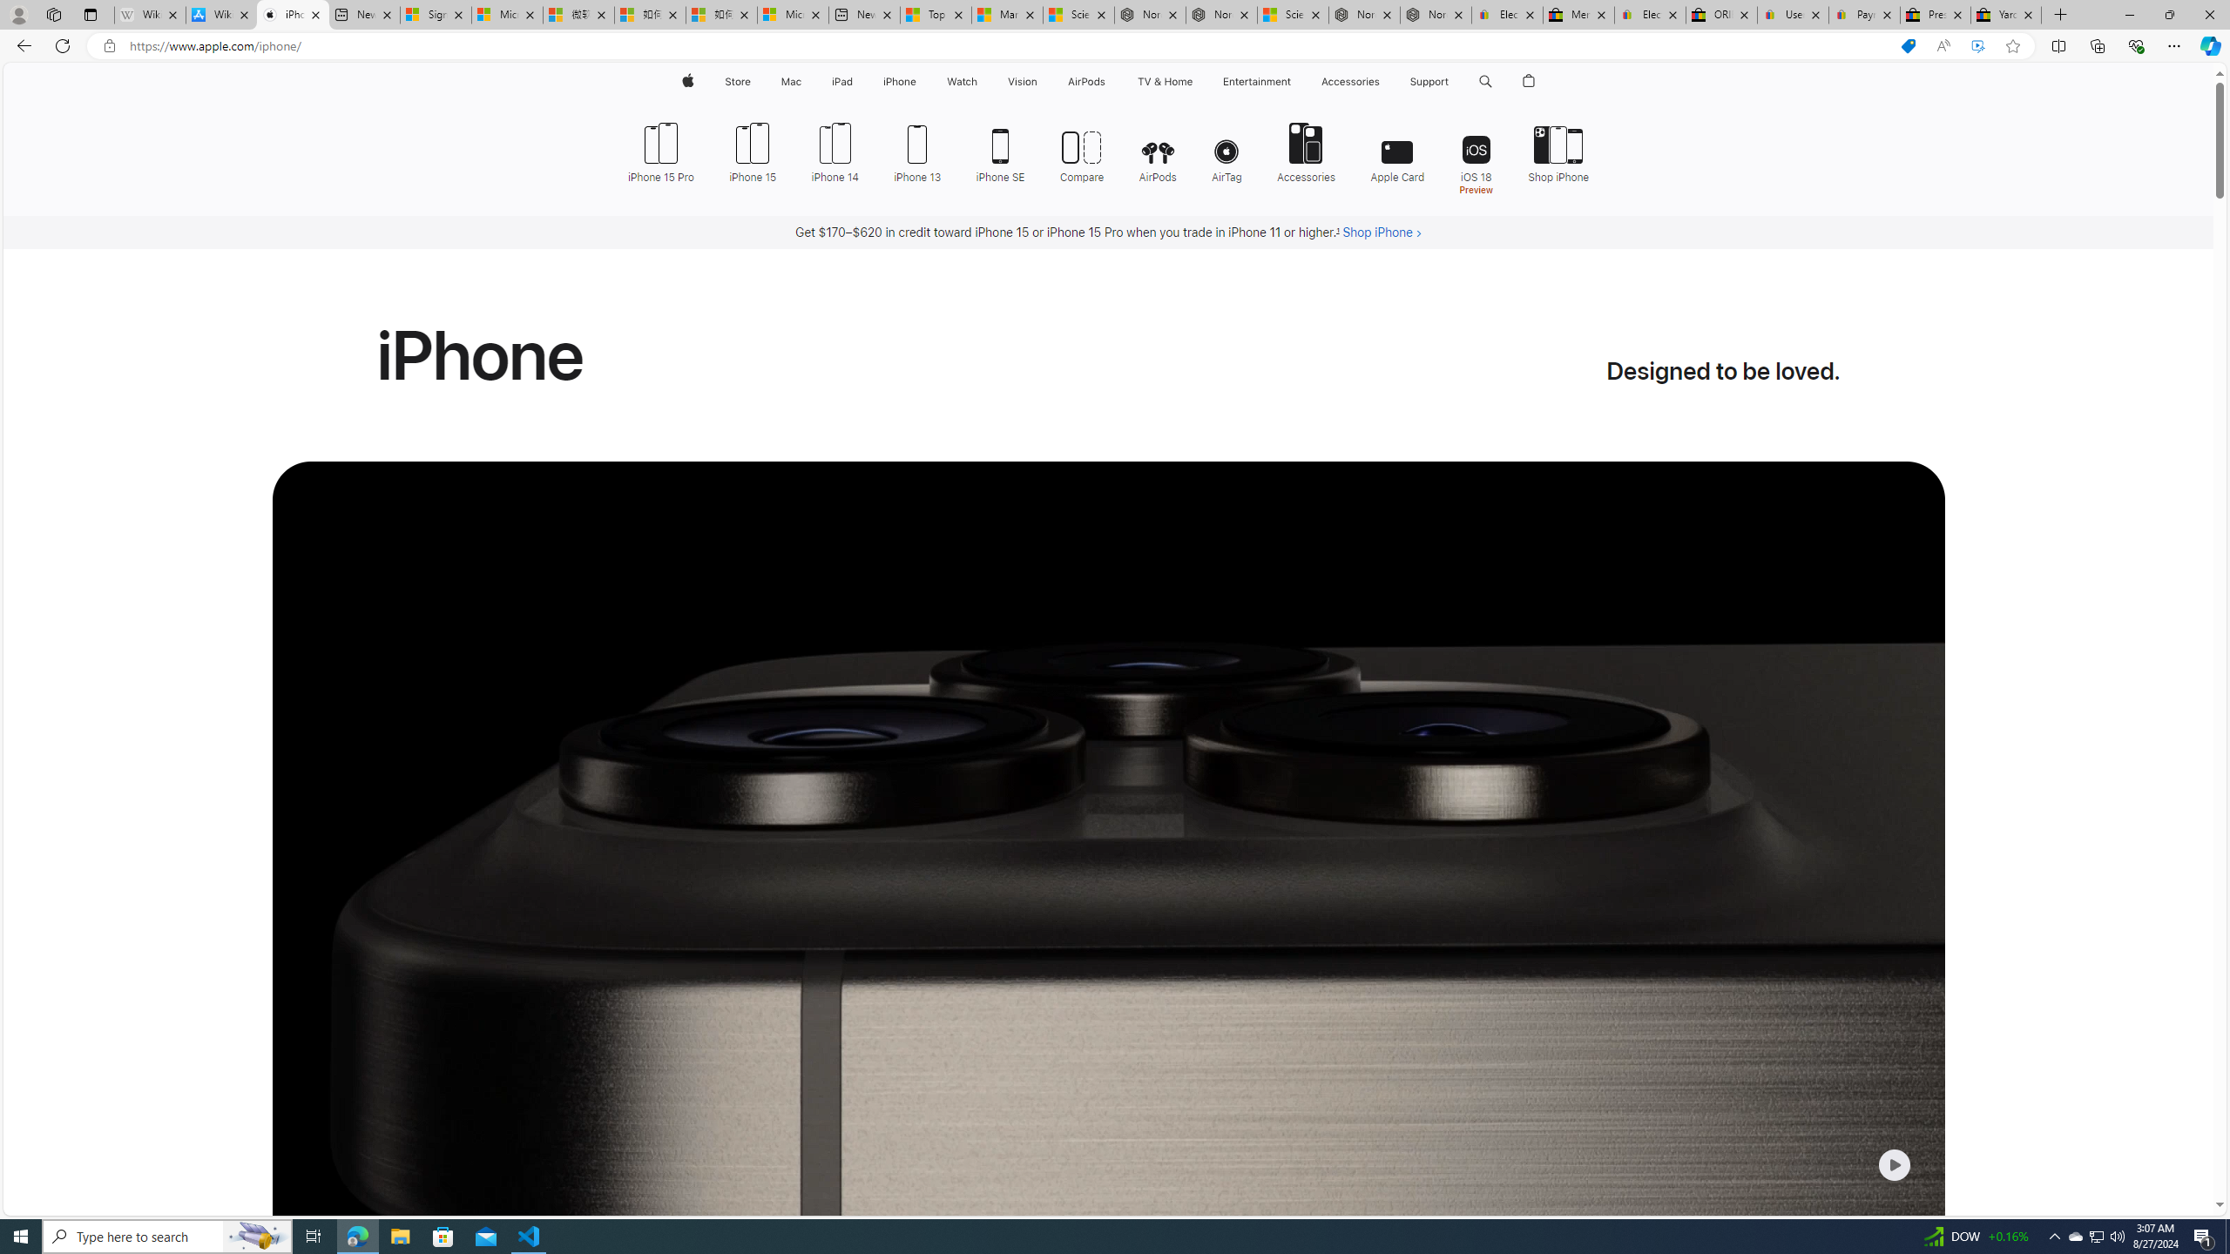  I want to click on Watch menu, so click(983, 82).